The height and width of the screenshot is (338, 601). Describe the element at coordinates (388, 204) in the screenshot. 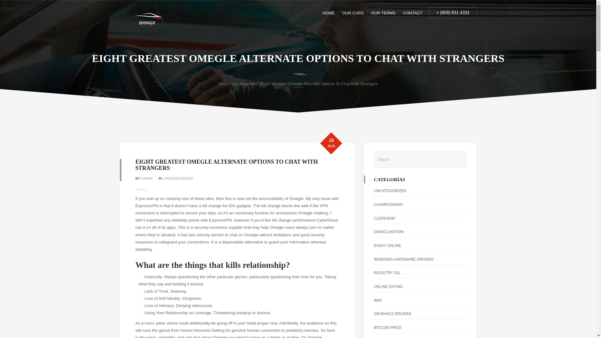

I see `CHAMPIONSHIP` at that location.